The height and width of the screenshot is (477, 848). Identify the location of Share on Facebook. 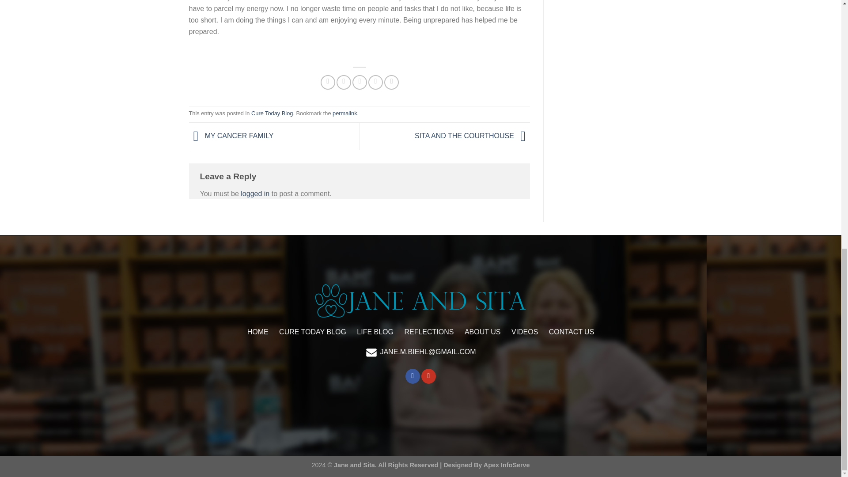
(328, 82).